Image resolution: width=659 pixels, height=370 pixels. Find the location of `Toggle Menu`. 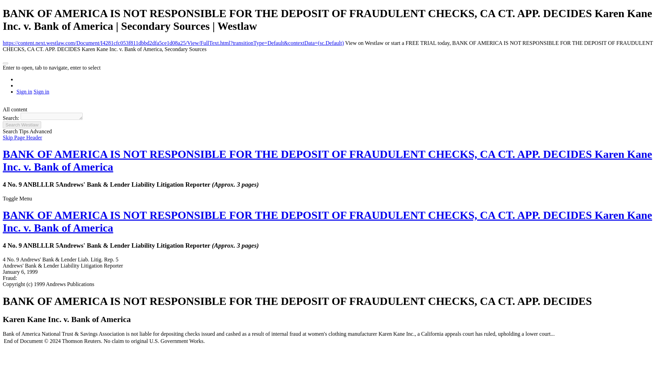

Toggle Menu is located at coordinates (17, 198).